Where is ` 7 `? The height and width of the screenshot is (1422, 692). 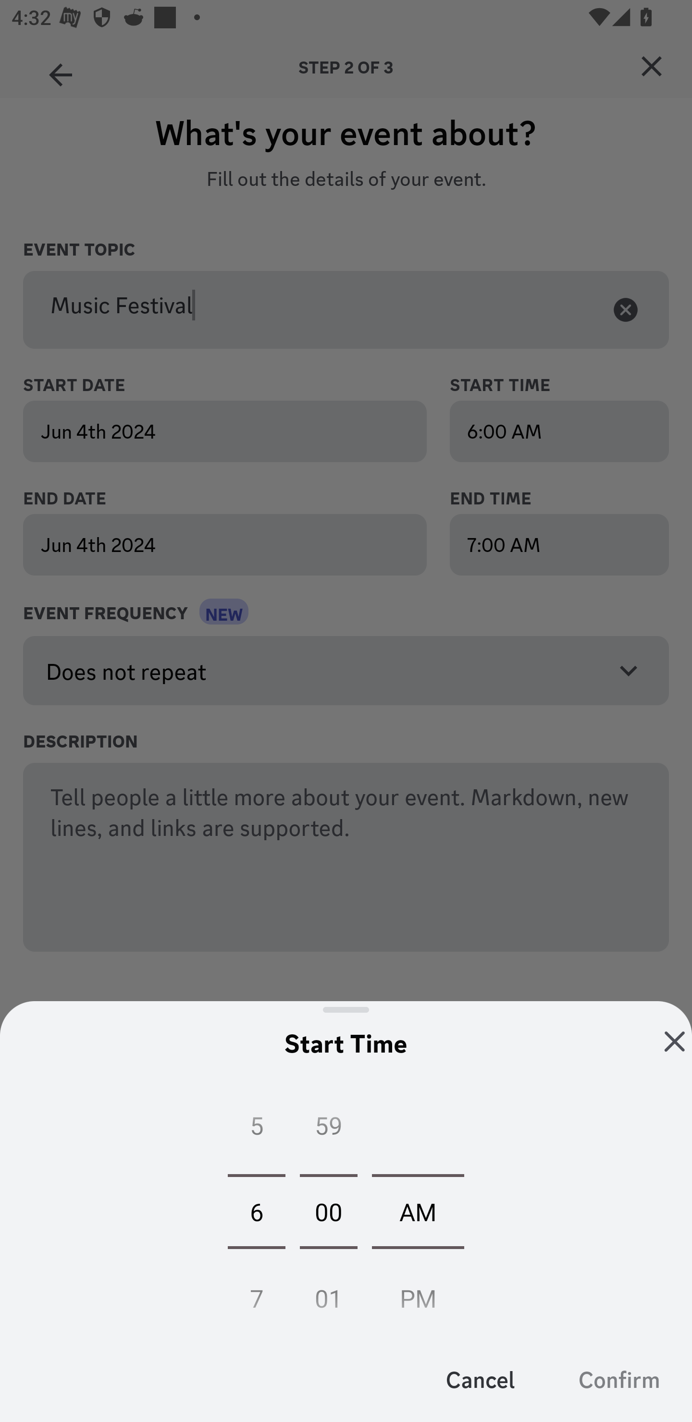  7  is located at coordinates (256, 1293).